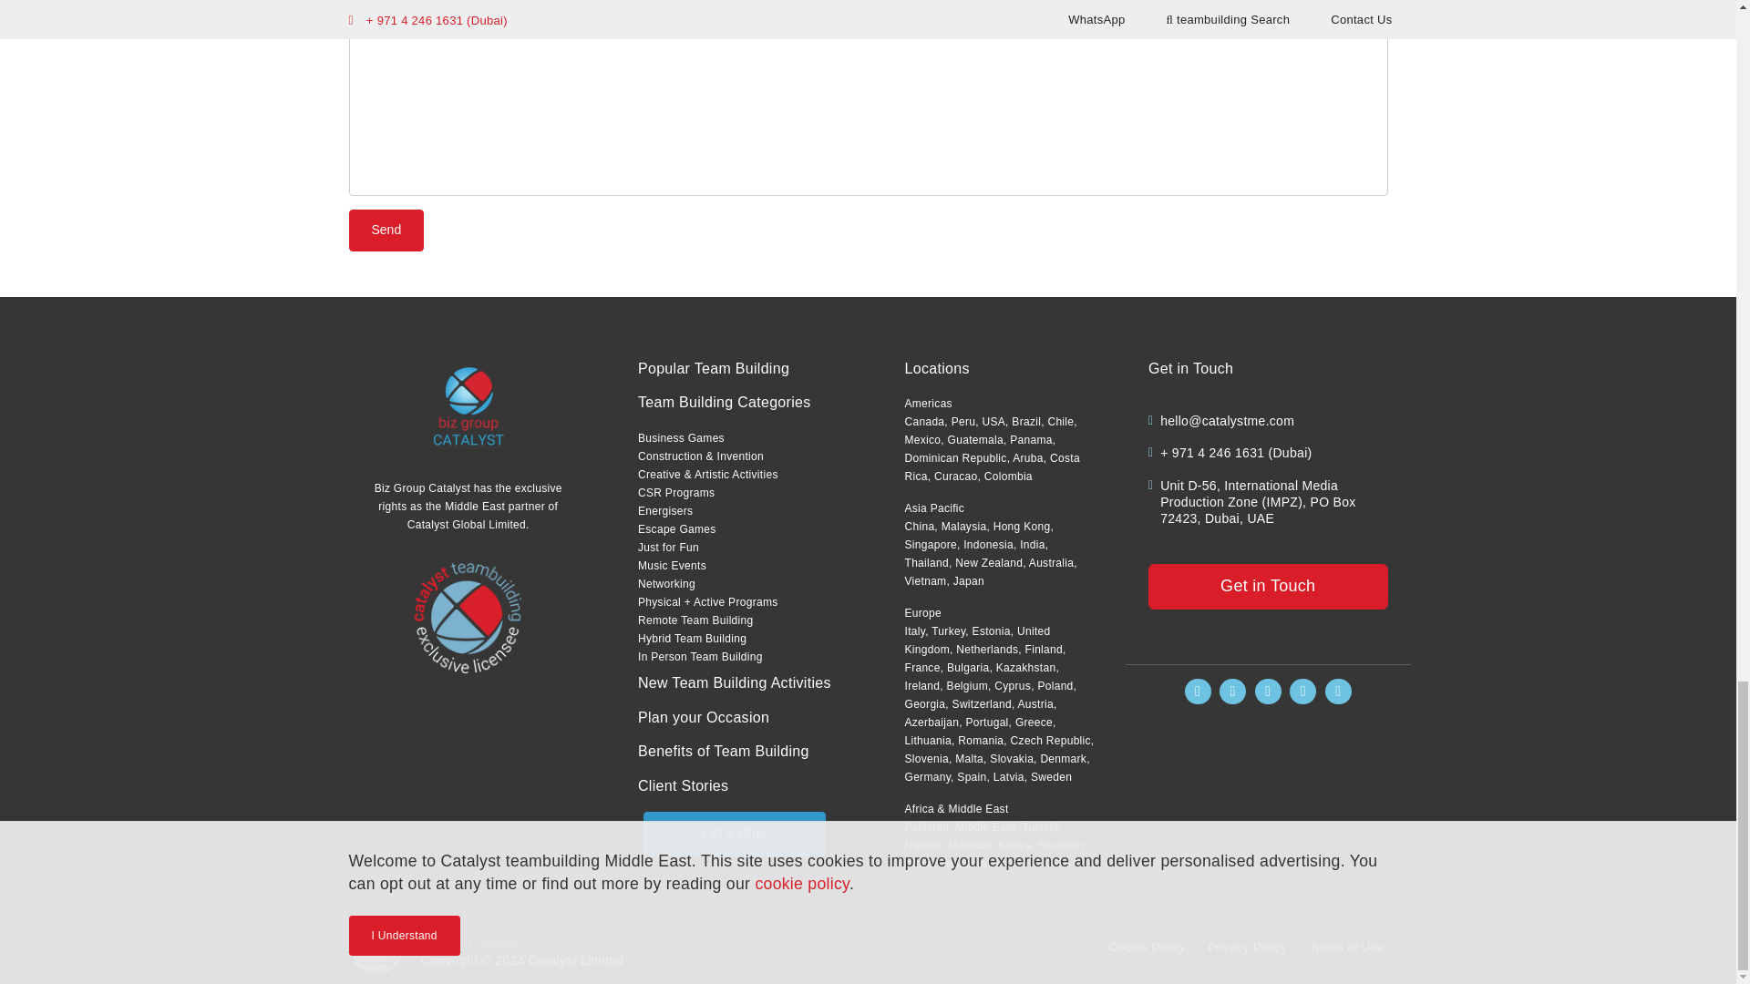  What do you see at coordinates (676, 528) in the screenshot?
I see `Escape Games` at bounding box center [676, 528].